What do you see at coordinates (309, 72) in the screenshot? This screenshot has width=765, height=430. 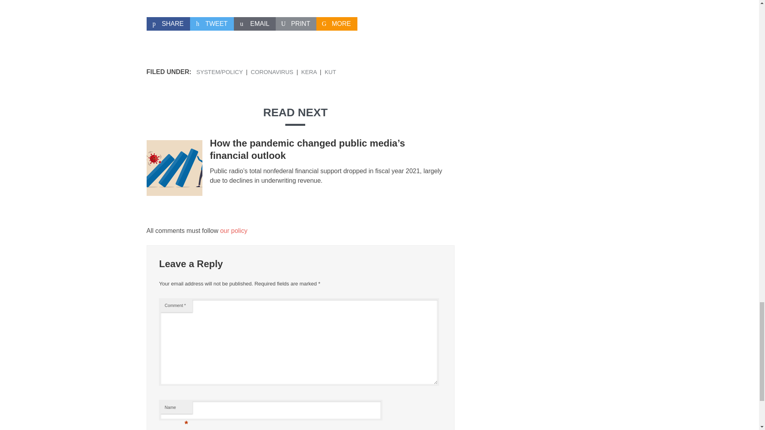 I see `Read Posts tagged with: KERA` at bounding box center [309, 72].